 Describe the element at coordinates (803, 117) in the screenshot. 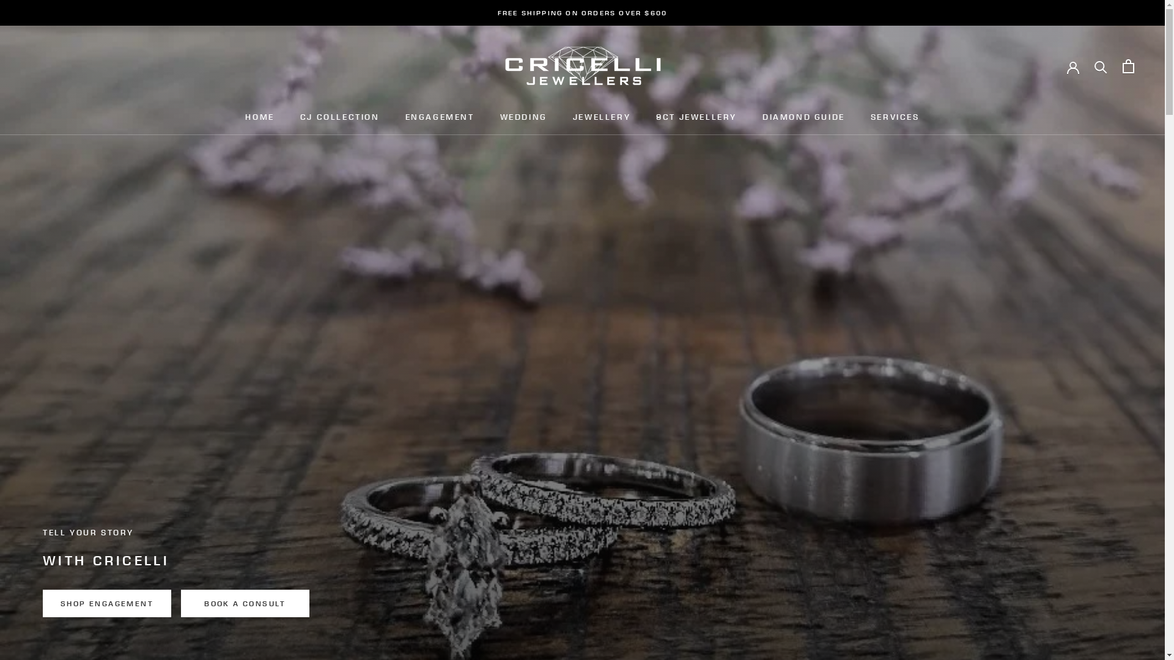

I see `DIAMOND GUIDE
DIAMOND GUIDE` at that location.